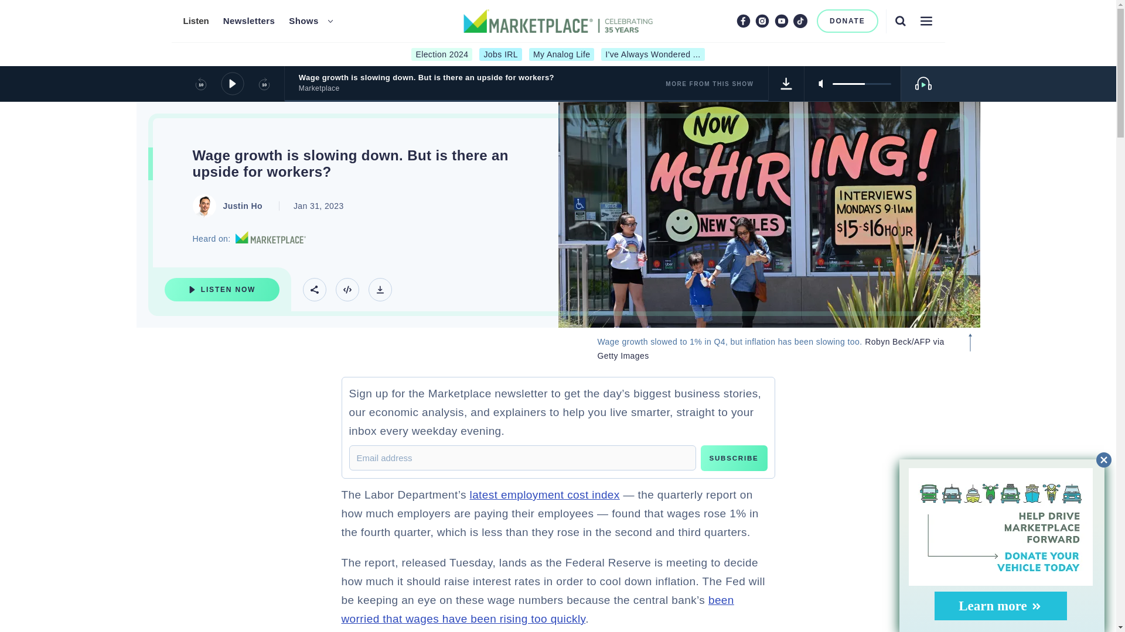 Image resolution: width=1125 pixels, height=632 pixels. What do you see at coordinates (743, 20) in the screenshot?
I see `Facebook` at bounding box center [743, 20].